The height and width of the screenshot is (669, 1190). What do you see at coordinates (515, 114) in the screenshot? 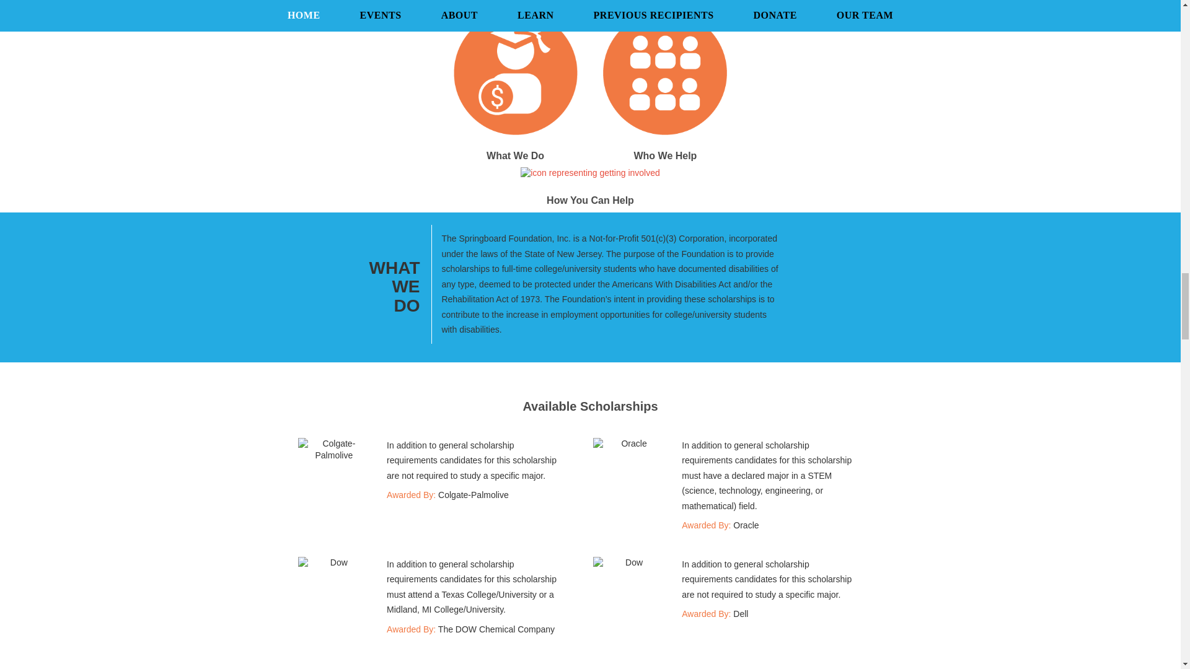
I see `What We Do` at bounding box center [515, 114].